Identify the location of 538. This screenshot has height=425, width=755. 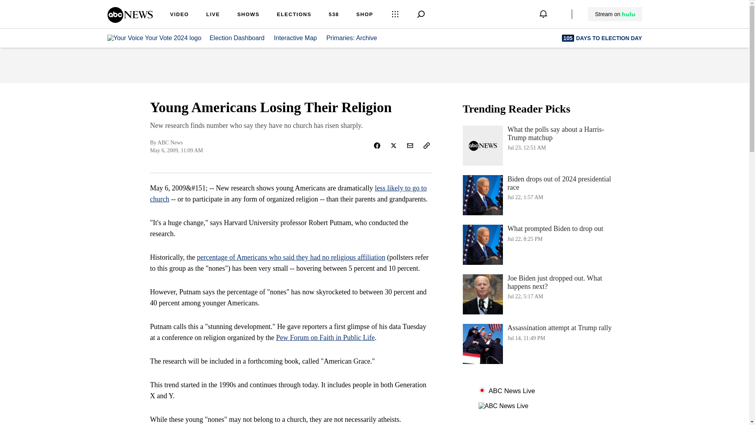
(333, 15).